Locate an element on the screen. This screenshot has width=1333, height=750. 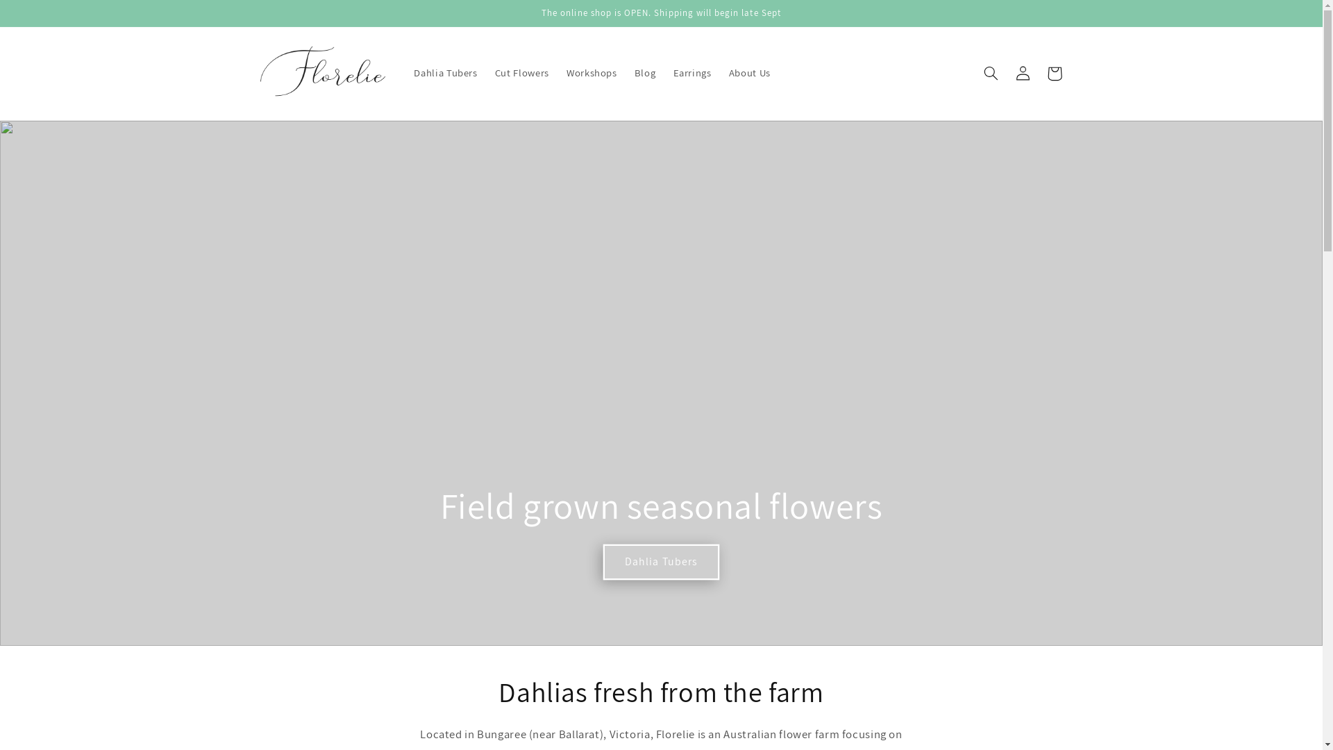
Cart is located at coordinates (1055, 74).